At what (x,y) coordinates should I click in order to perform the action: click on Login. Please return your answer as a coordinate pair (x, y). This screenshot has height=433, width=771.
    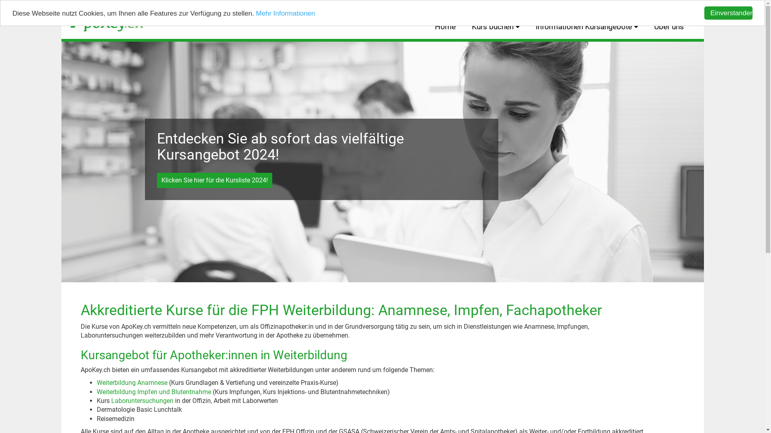
    Looking at the image, I should click on (640, 7).